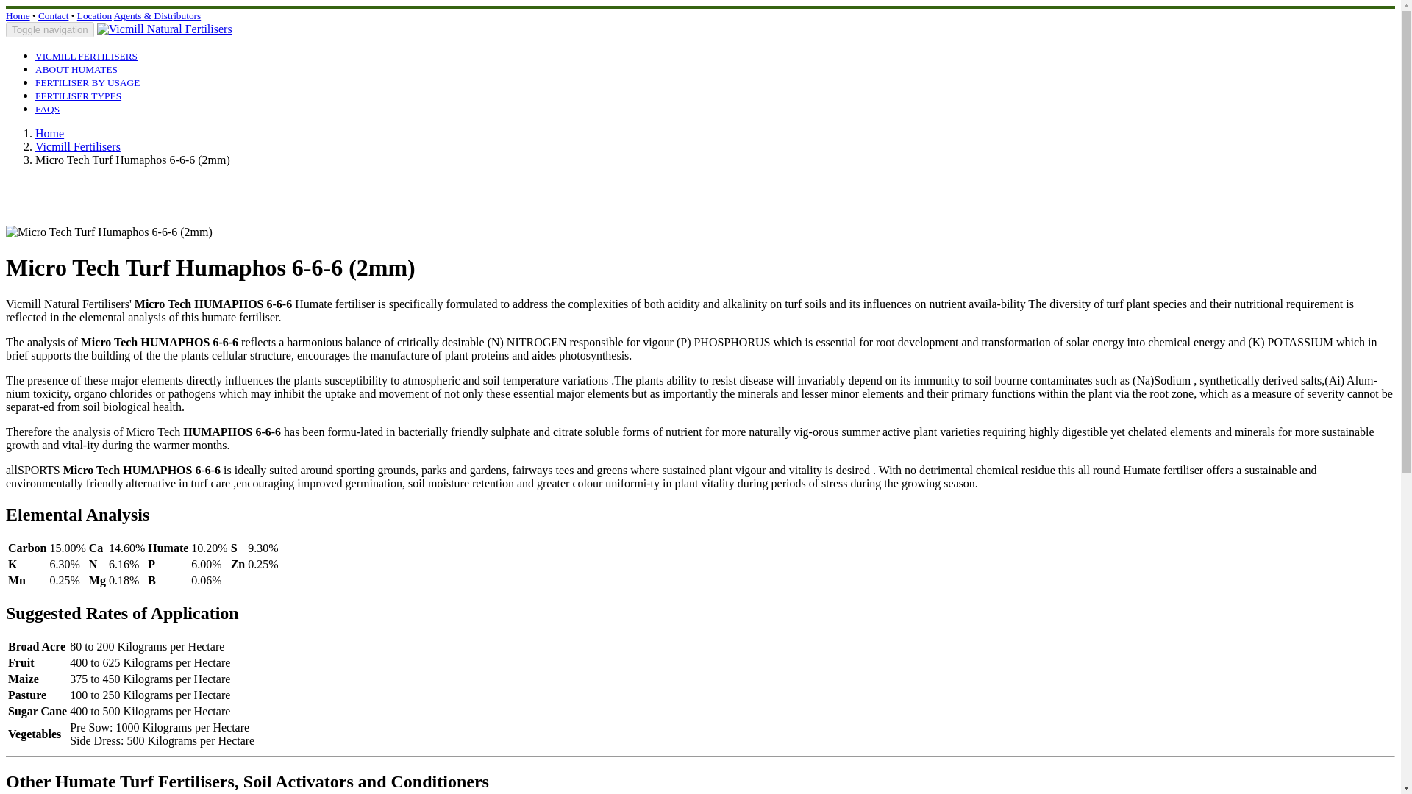  Describe the element at coordinates (53, 16) in the screenshot. I see `Contact` at that location.